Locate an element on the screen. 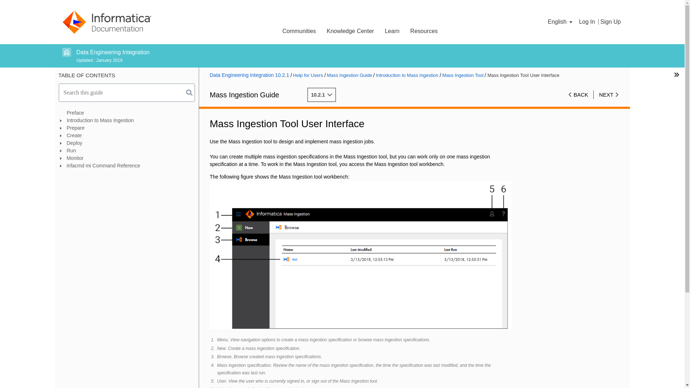  Knowledge Center is located at coordinates (350, 31).